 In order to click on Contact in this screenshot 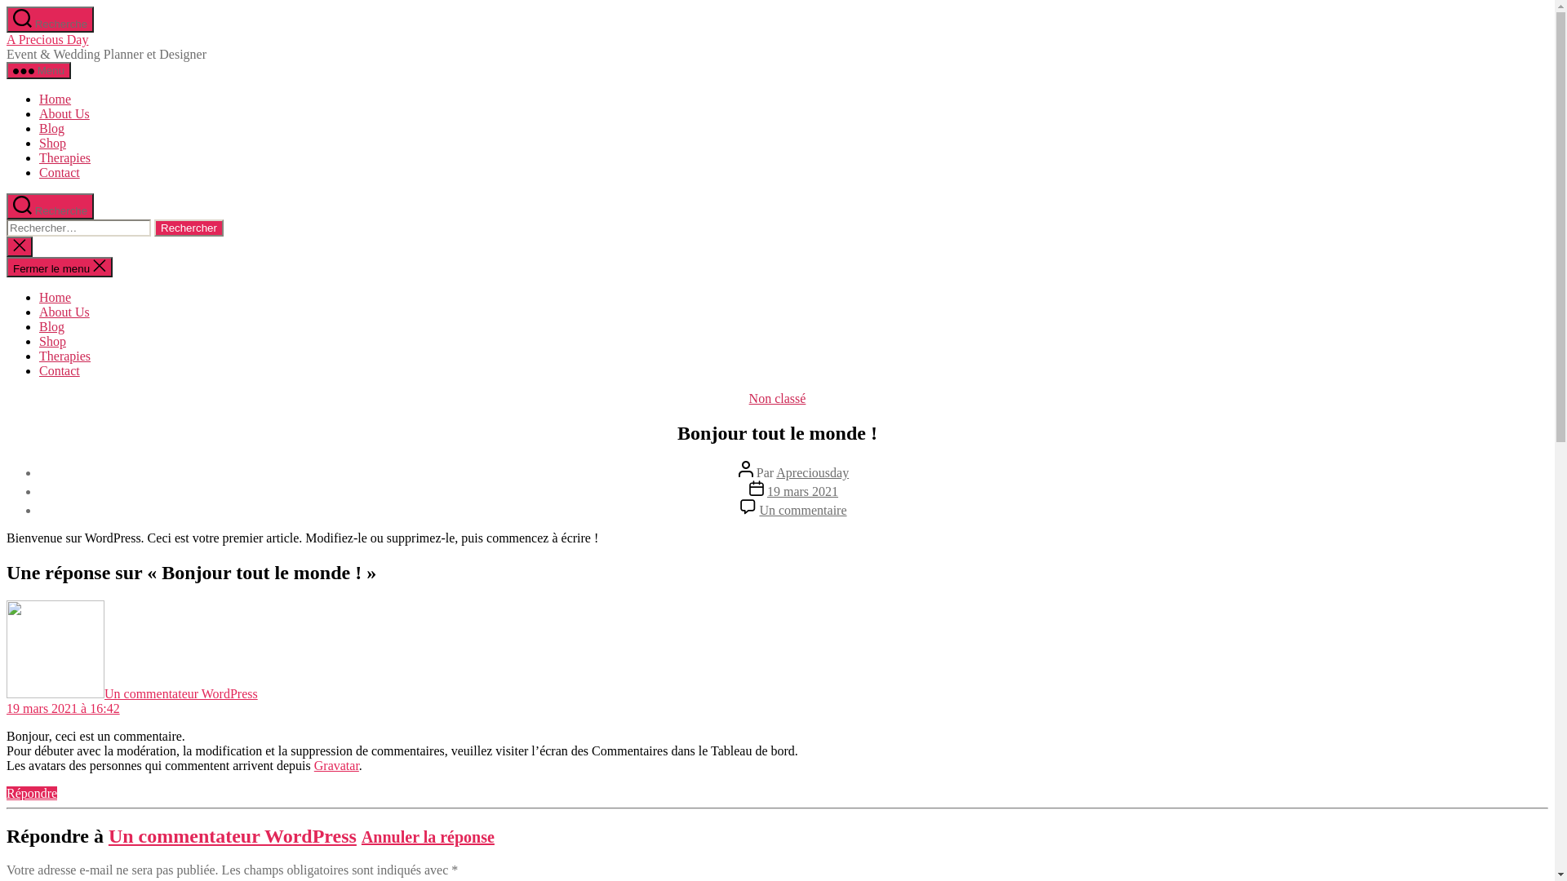, I will do `click(60, 173)`.